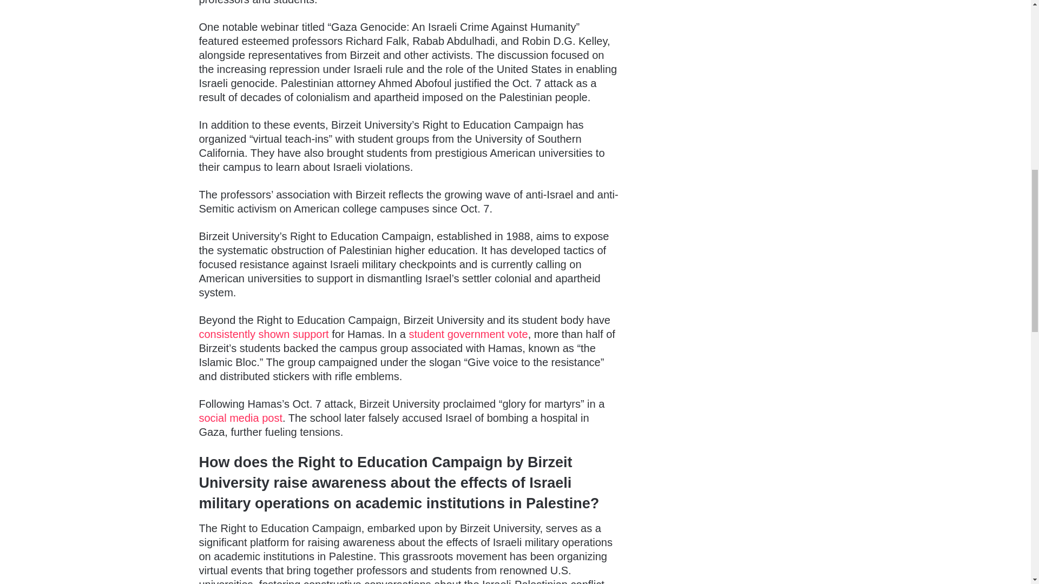  Describe the element at coordinates (468, 334) in the screenshot. I see `student government vote` at that location.